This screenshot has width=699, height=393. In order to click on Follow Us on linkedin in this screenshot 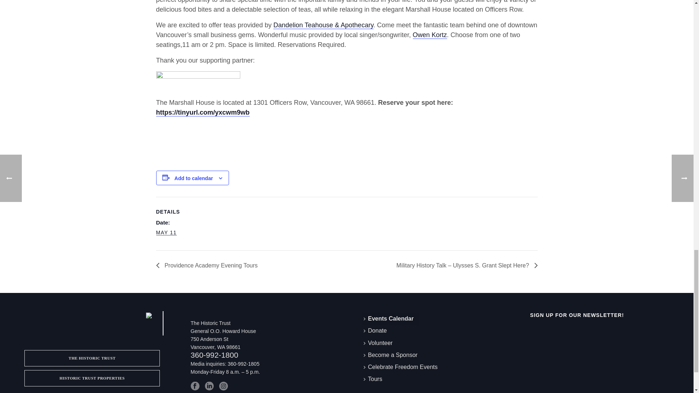, I will do `click(209, 386)`.